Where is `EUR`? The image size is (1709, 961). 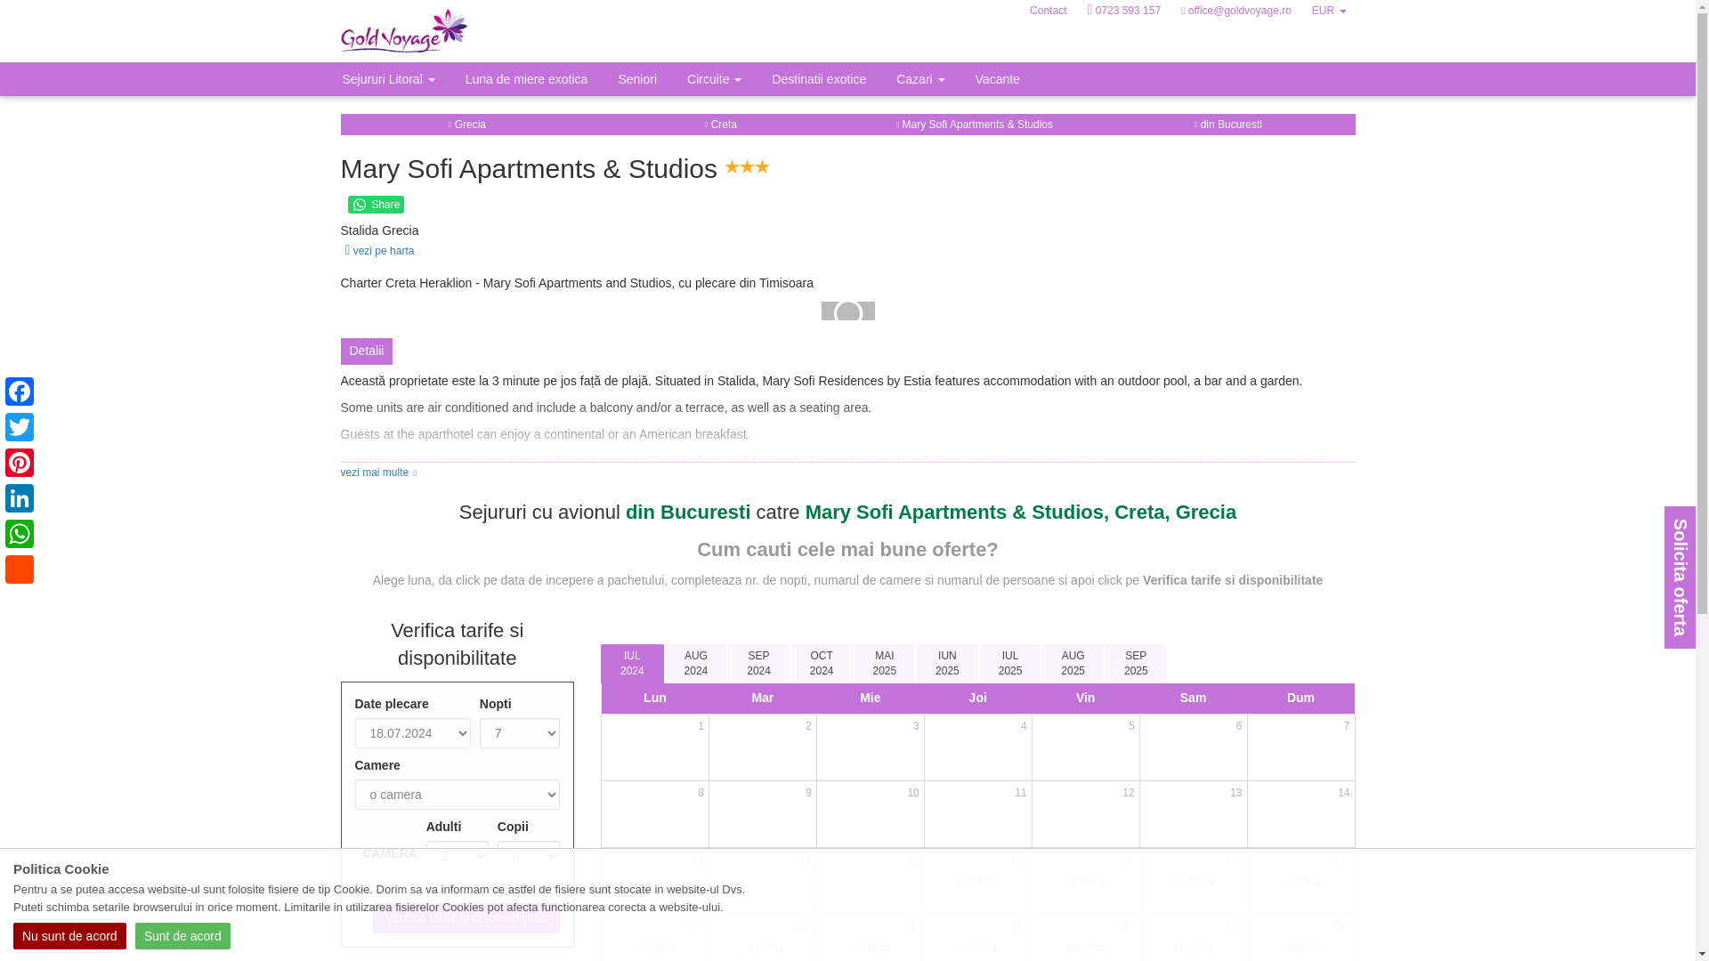
EUR is located at coordinates (1328, 11).